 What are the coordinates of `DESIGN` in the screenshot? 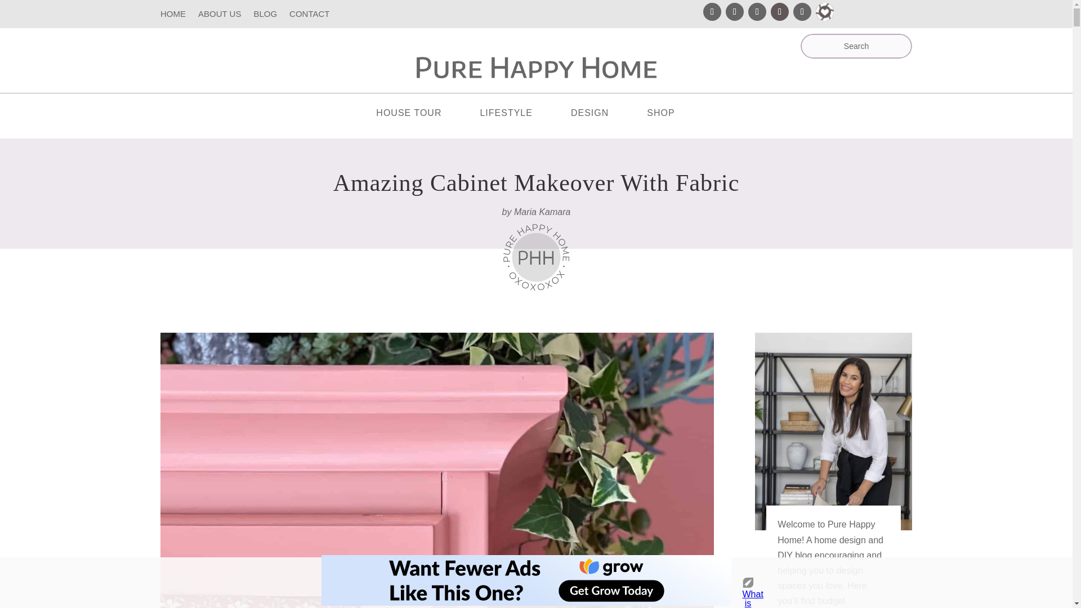 It's located at (600, 115).